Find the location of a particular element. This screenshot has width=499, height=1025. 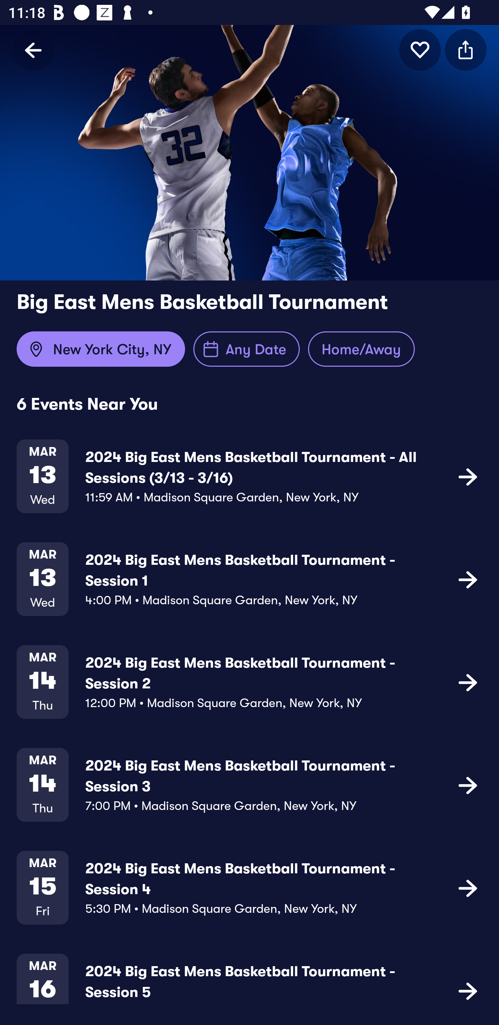

Back is located at coordinates (33, 50).